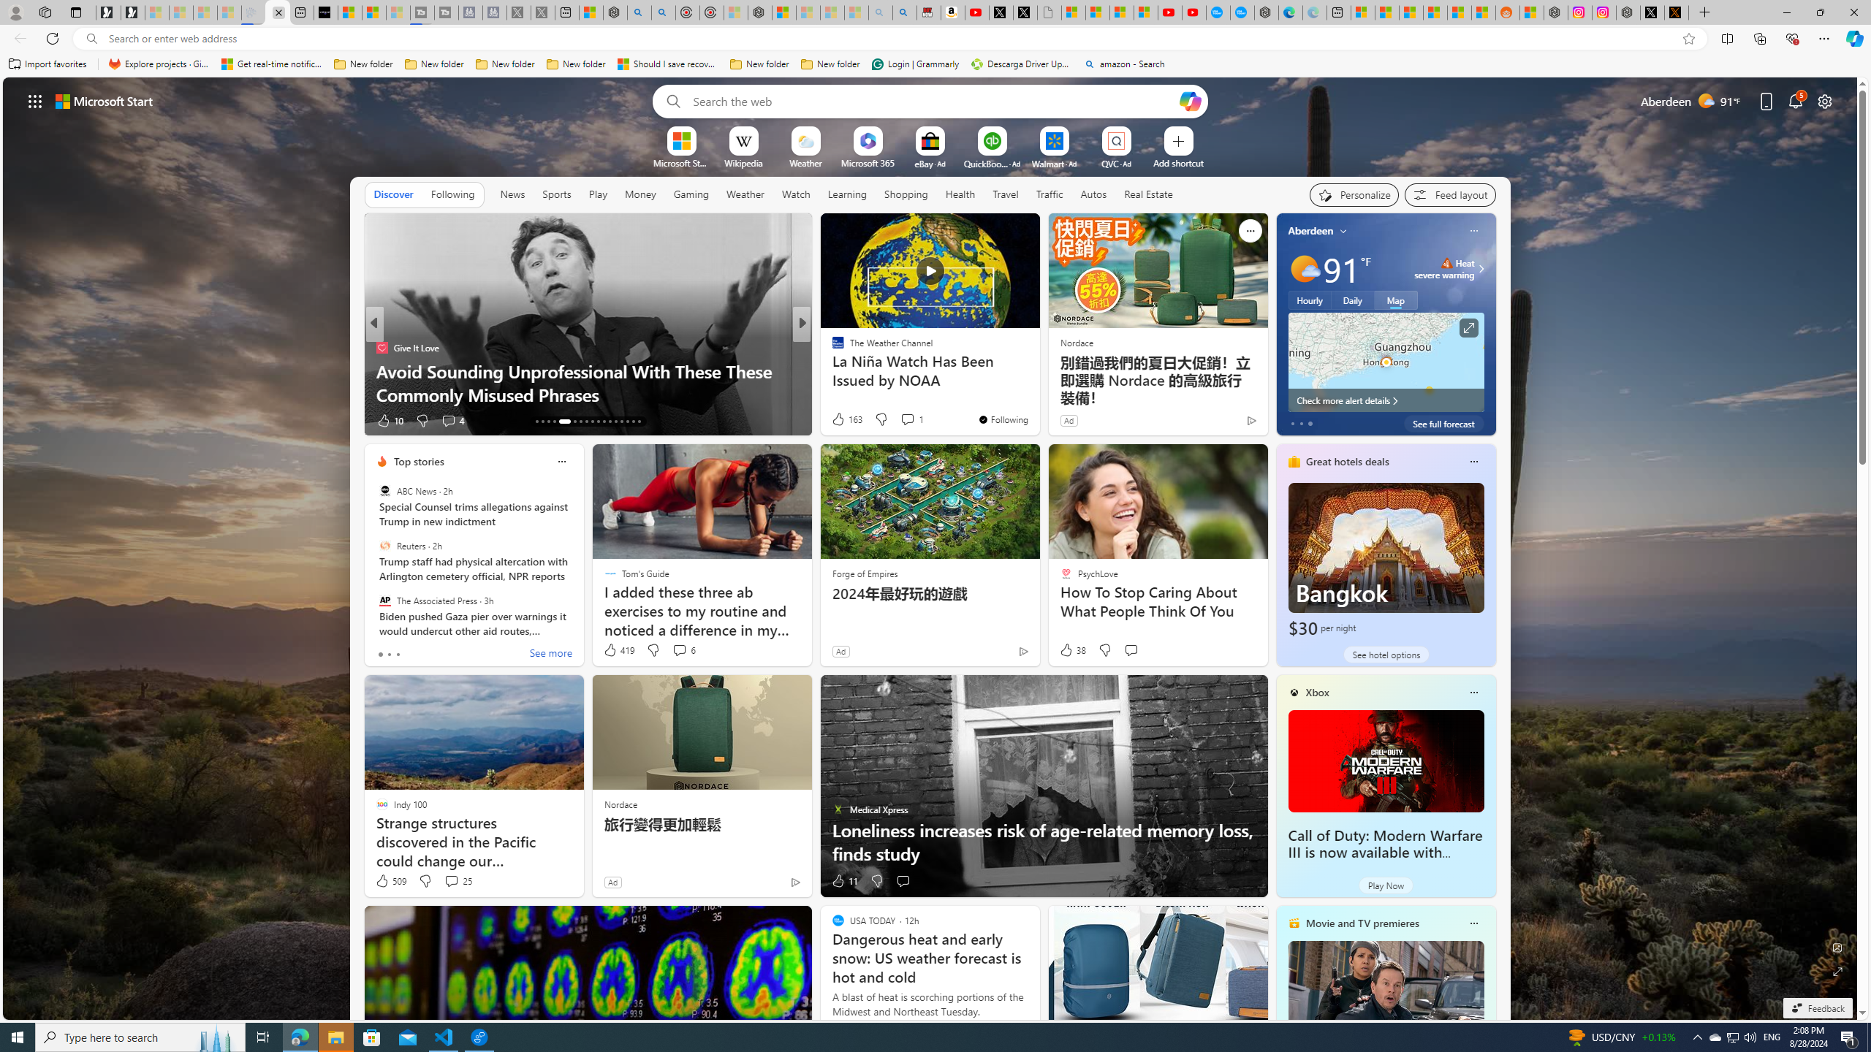 Image resolution: width=1871 pixels, height=1052 pixels. Describe the element at coordinates (976, 12) in the screenshot. I see `Day 1: Arriving in Yemen (surreal to be here) - YouTube` at that location.